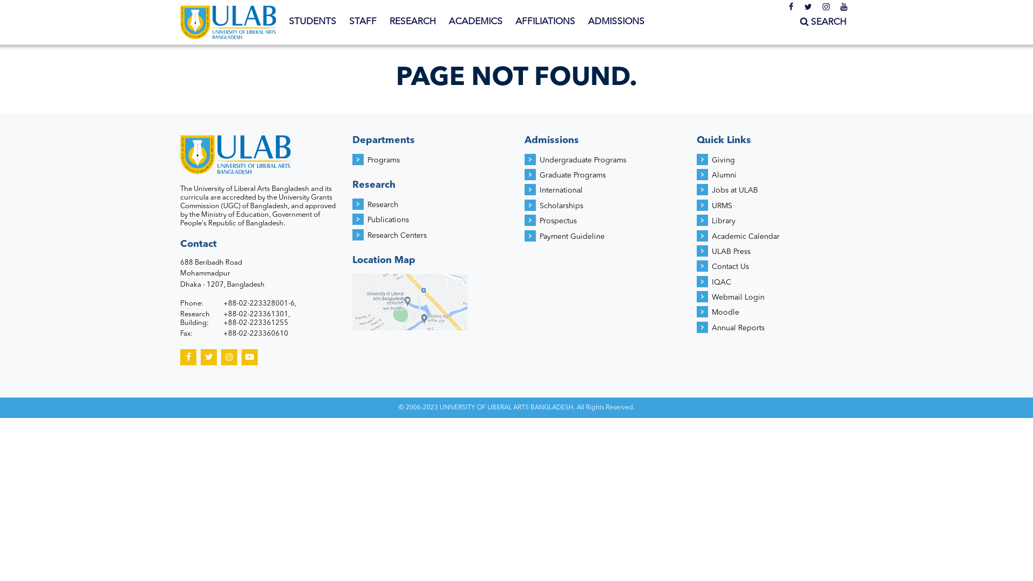 The width and height of the screenshot is (1033, 581). Describe the element at coordinates (722, 206) in the screenshot. I see `URMS` at that location.